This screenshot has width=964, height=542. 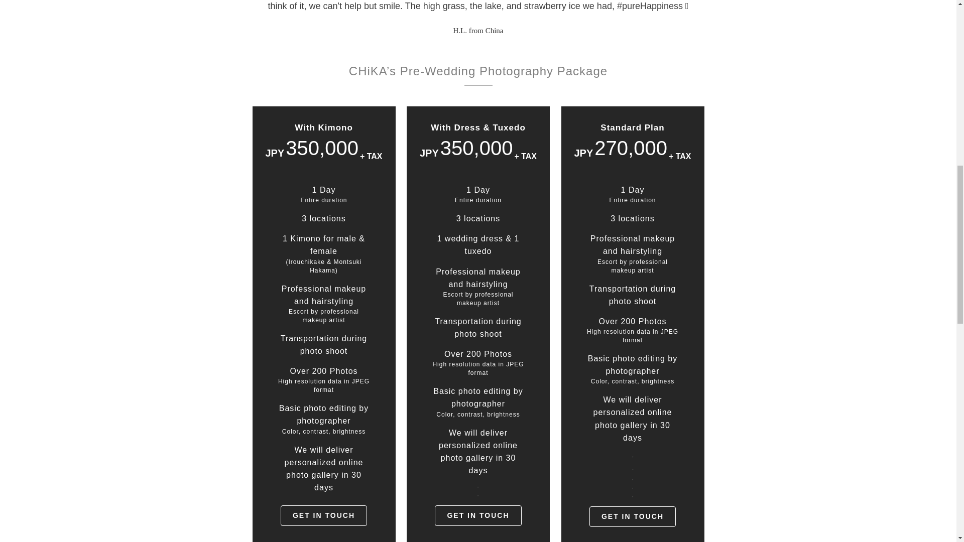 I want to click on GET IN TOUCH, so click(x=323, y=515).